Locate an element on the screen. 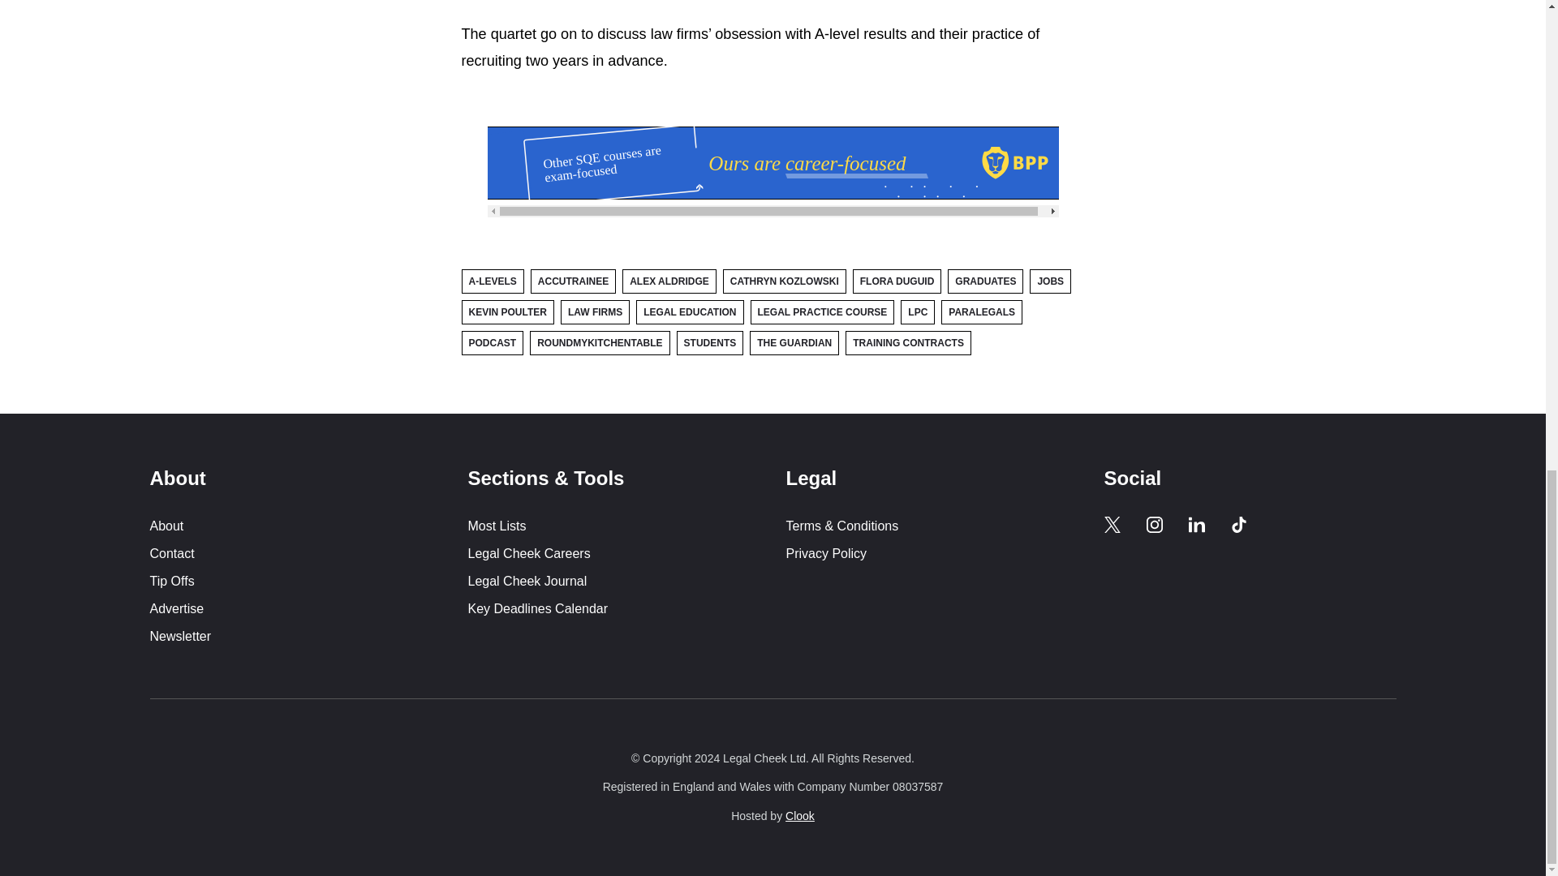  Legal Cheek LinkedIn is located at coordinates (1196, 524).